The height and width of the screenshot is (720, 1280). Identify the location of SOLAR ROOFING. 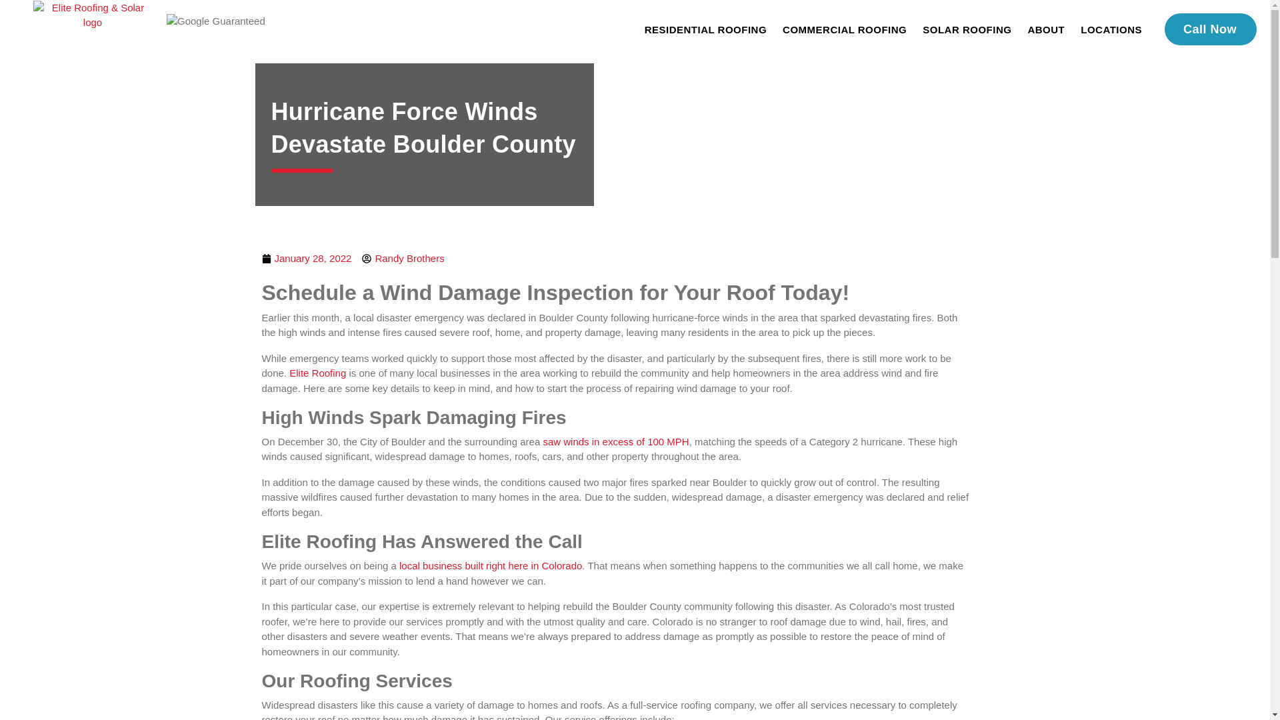
(967, 29).